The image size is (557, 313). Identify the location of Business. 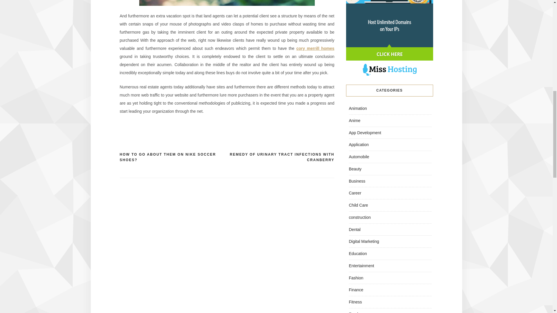
(357, 181).